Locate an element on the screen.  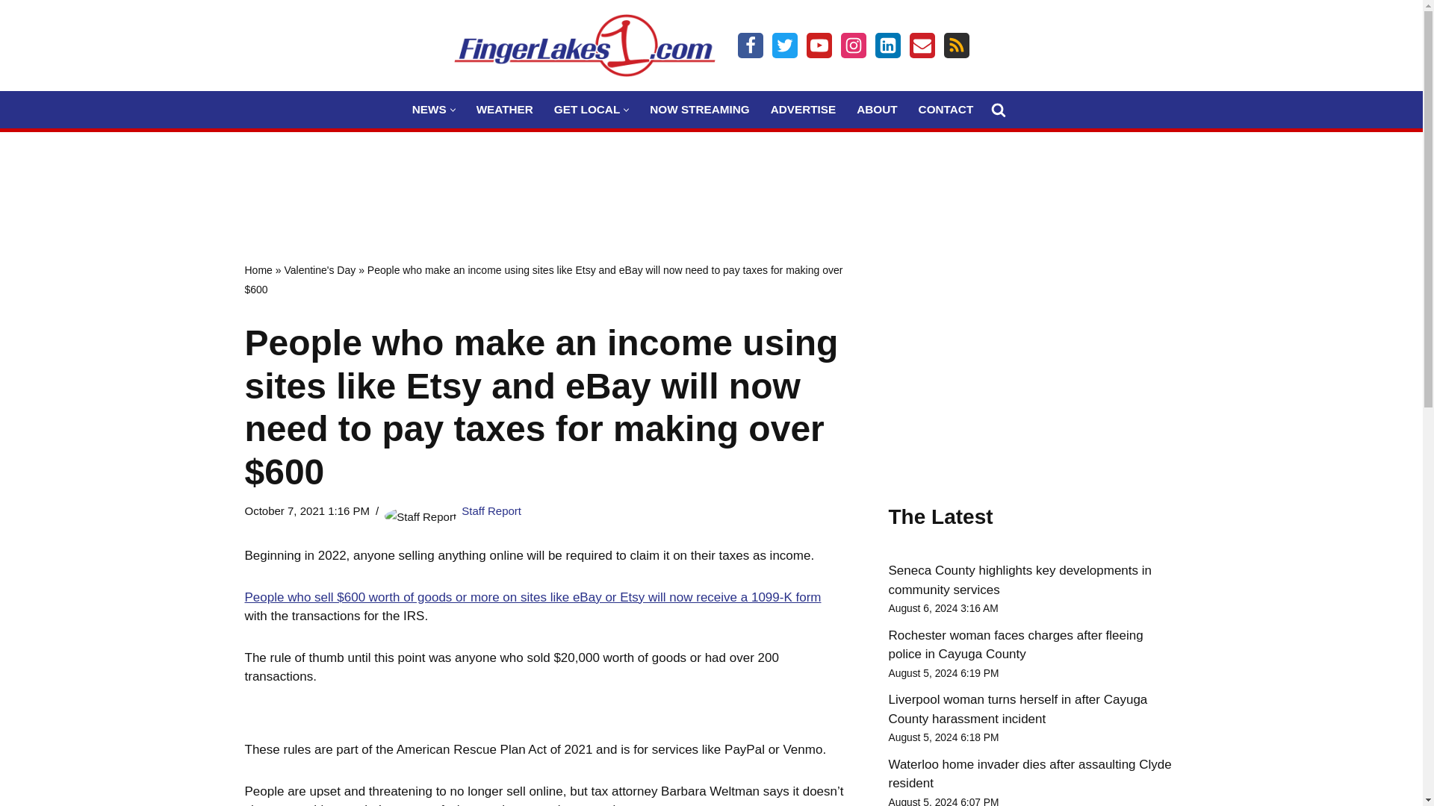
ABOUT is located at coordinates (877, 109).